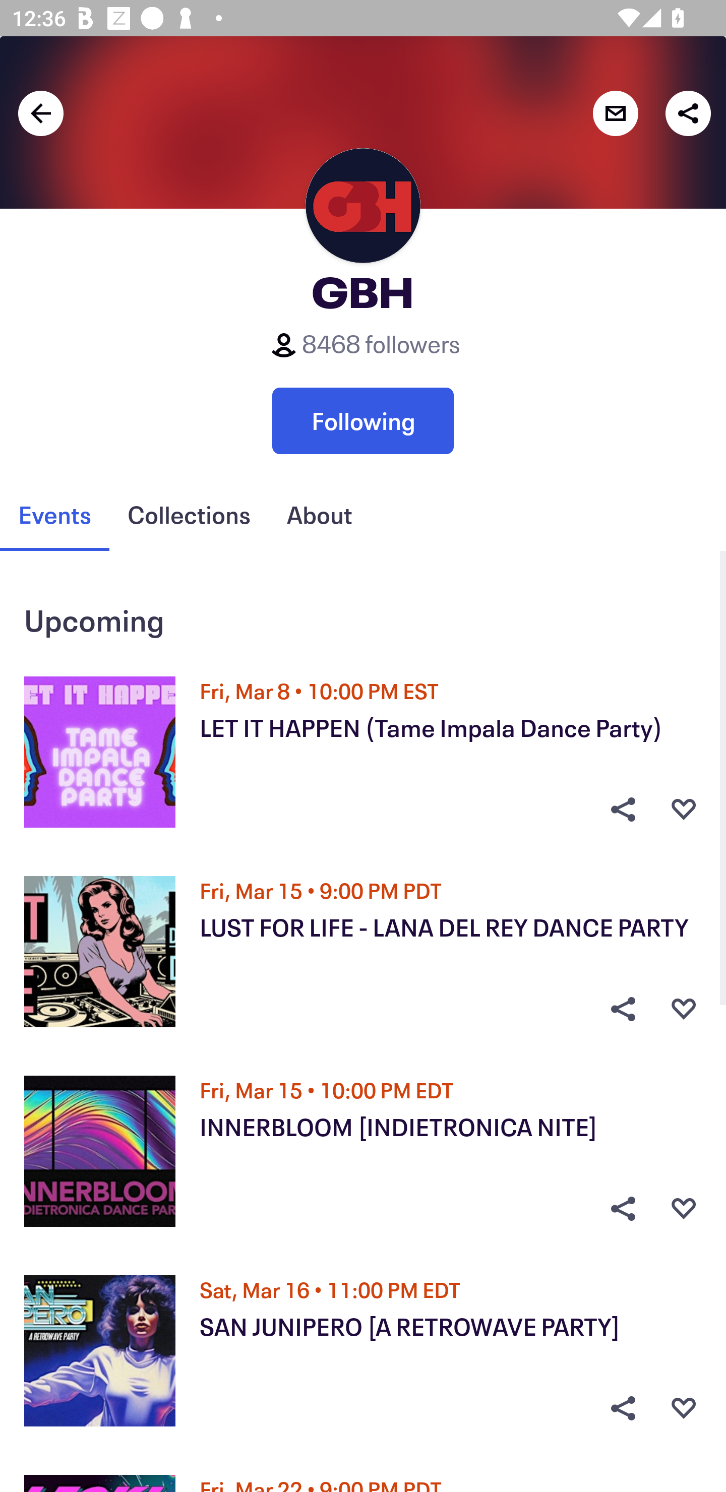 The height and width of the screenshot is (1492, 726). What do you see at coordinates (688, 113) in the screenshot?
I see `Share with friends` at bounding box center [688, 113].